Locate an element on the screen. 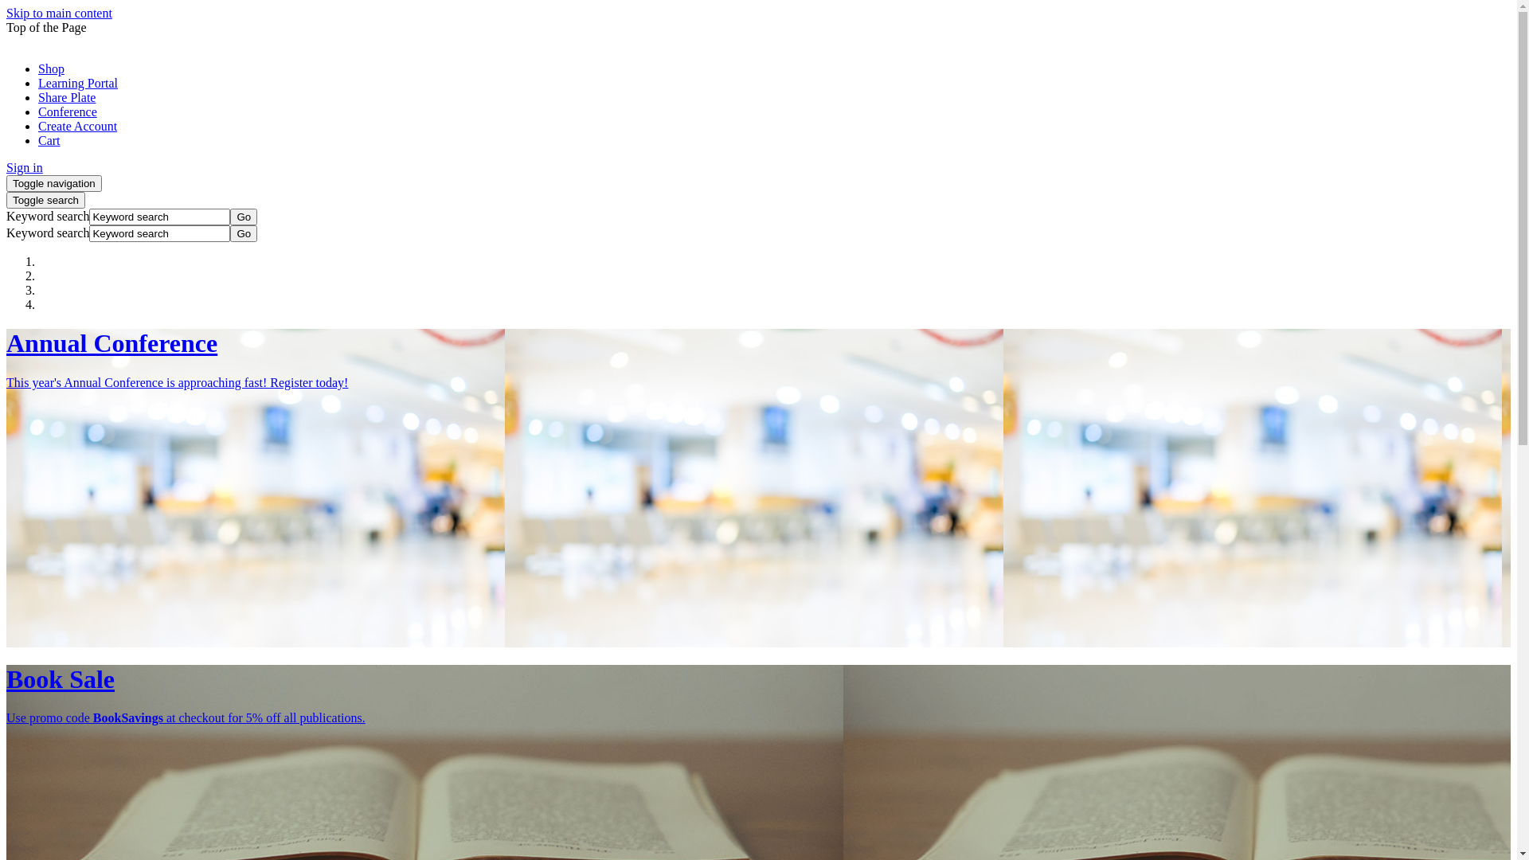  Learning Portal is located at coordinates (78, 83).